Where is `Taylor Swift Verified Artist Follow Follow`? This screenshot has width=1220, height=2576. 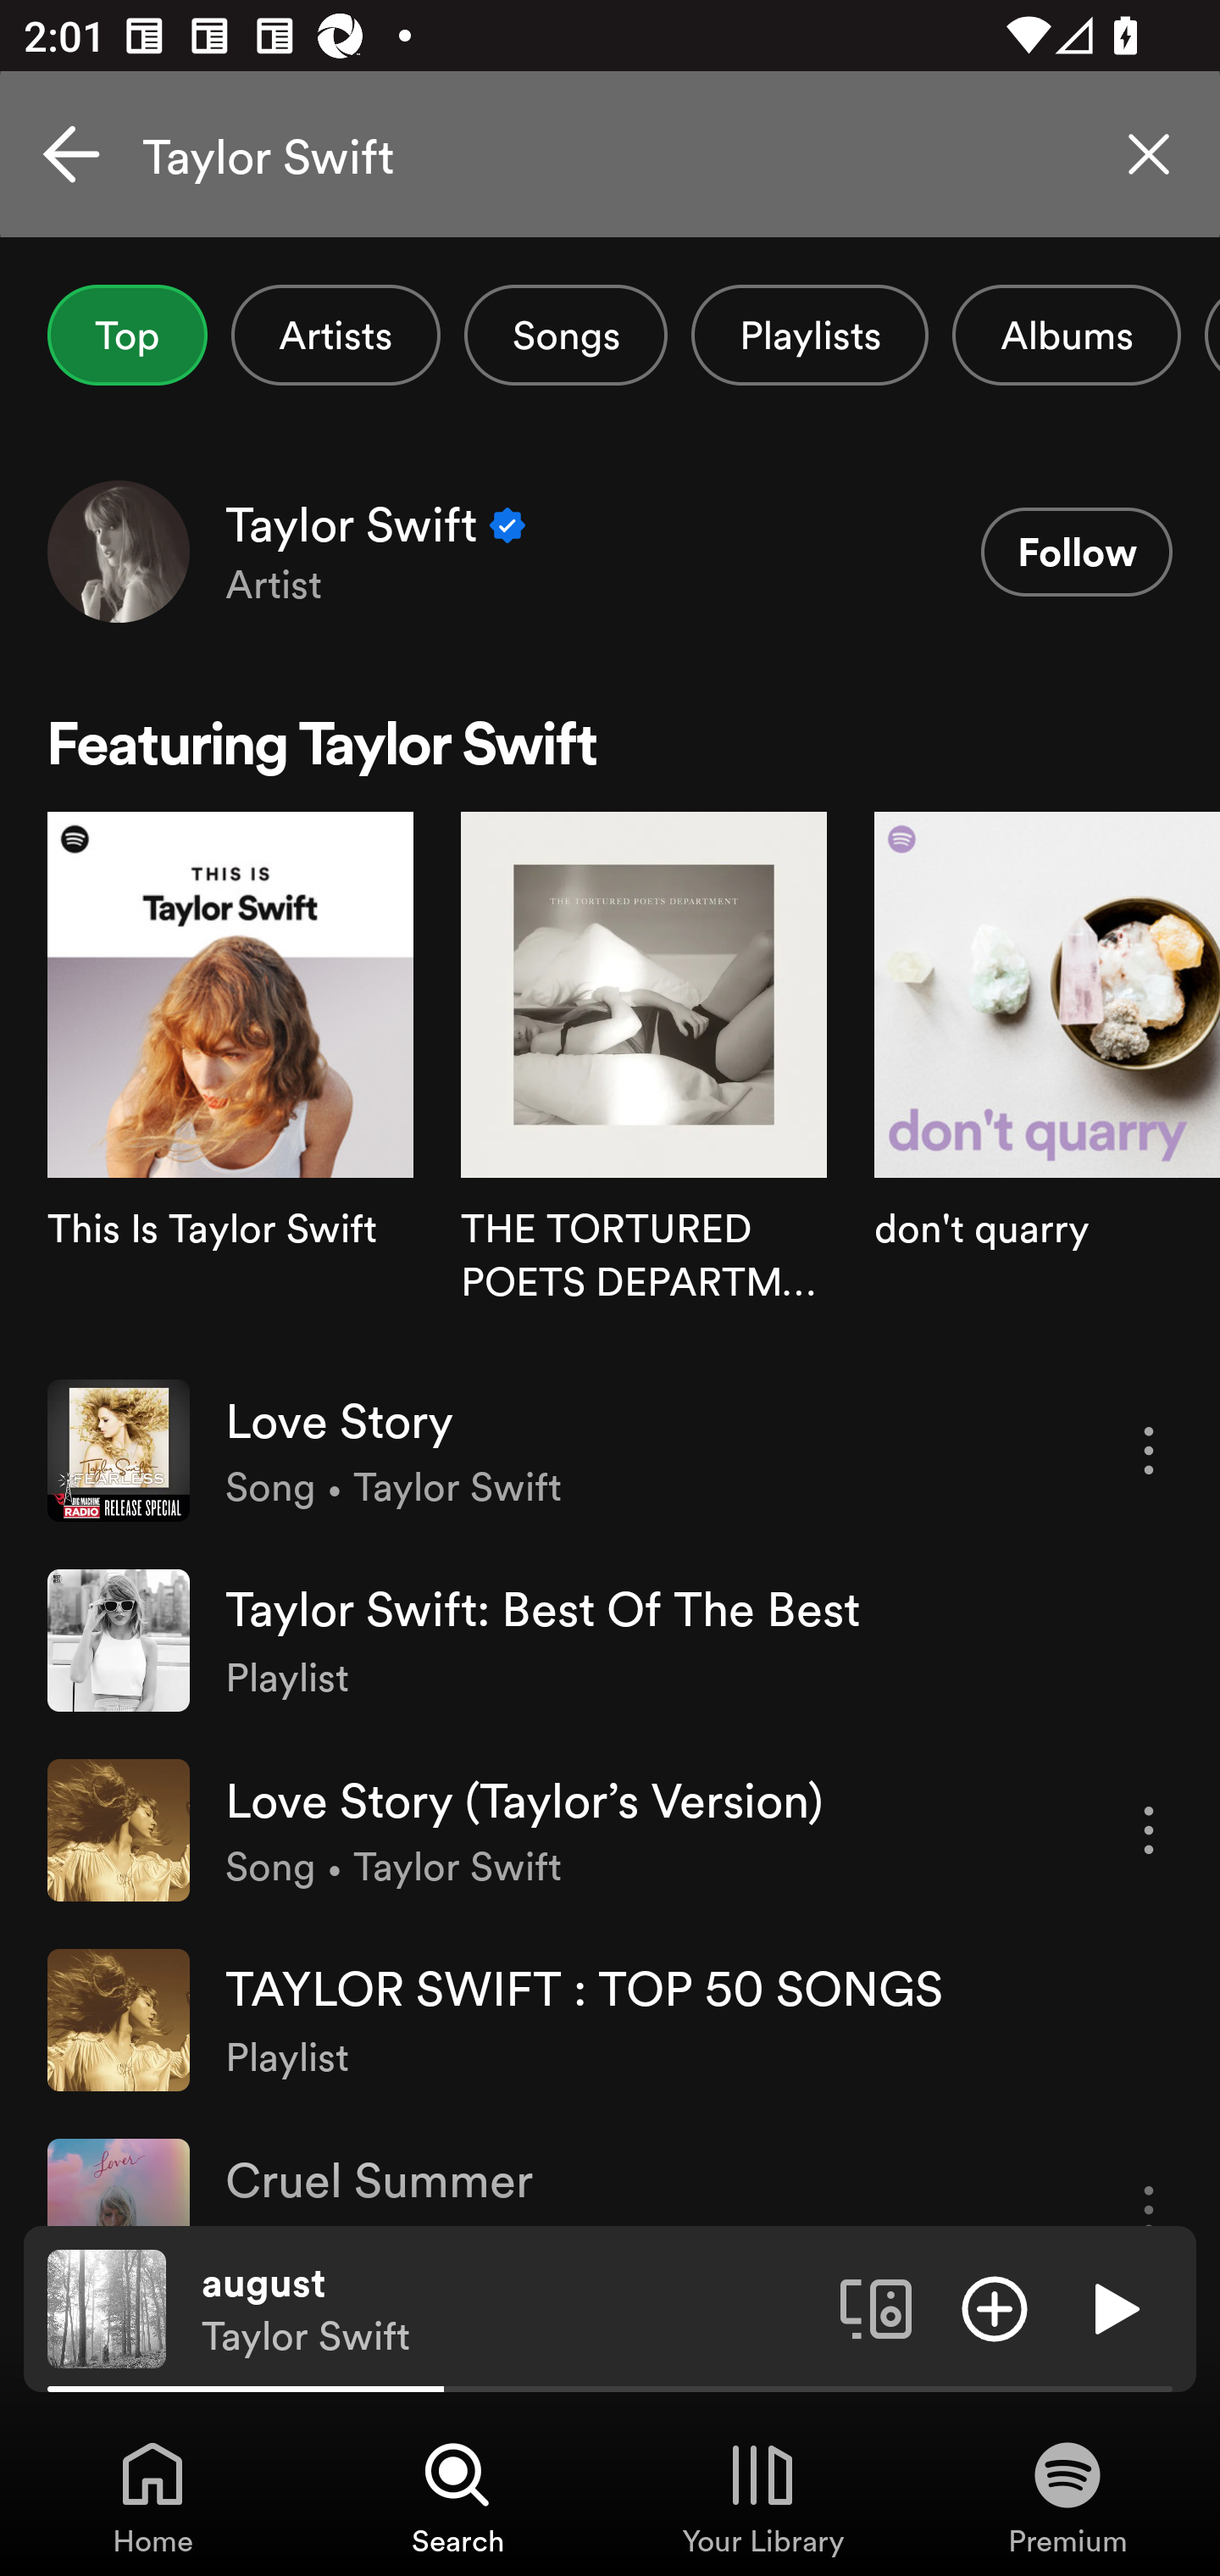
Taylor Swift Verified Artist Follow Follow is located at coordinates (610, 551).